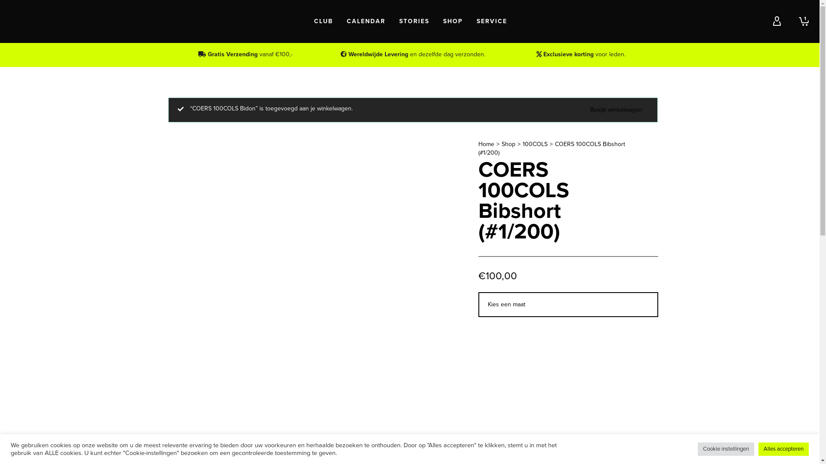 This screenshot has height=464, width=826. Describe the element at coordinates (801, 21) in the screenshot. I see `1` at that location.